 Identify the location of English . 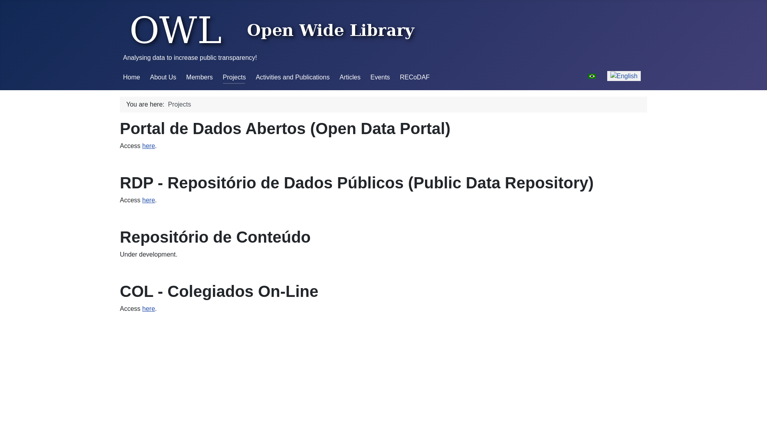
(624, 76).